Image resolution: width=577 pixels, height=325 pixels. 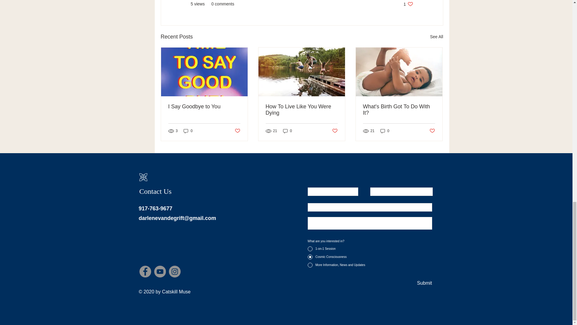 I want to click on How To Live Like You Were Dying, so click(x=301, y=110).